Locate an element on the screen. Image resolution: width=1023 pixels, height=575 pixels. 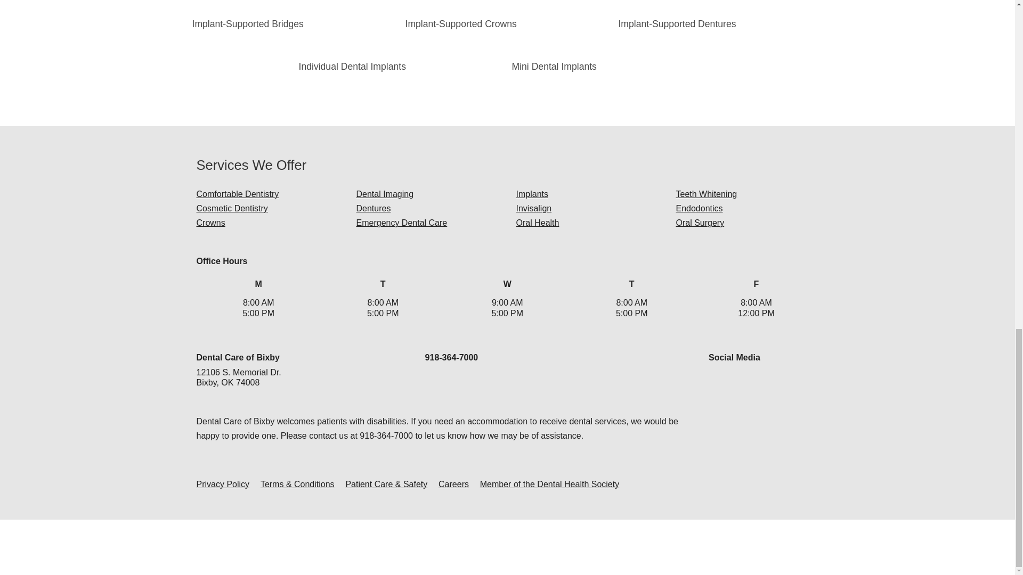
Instagram is located at coordinates (736, 381).